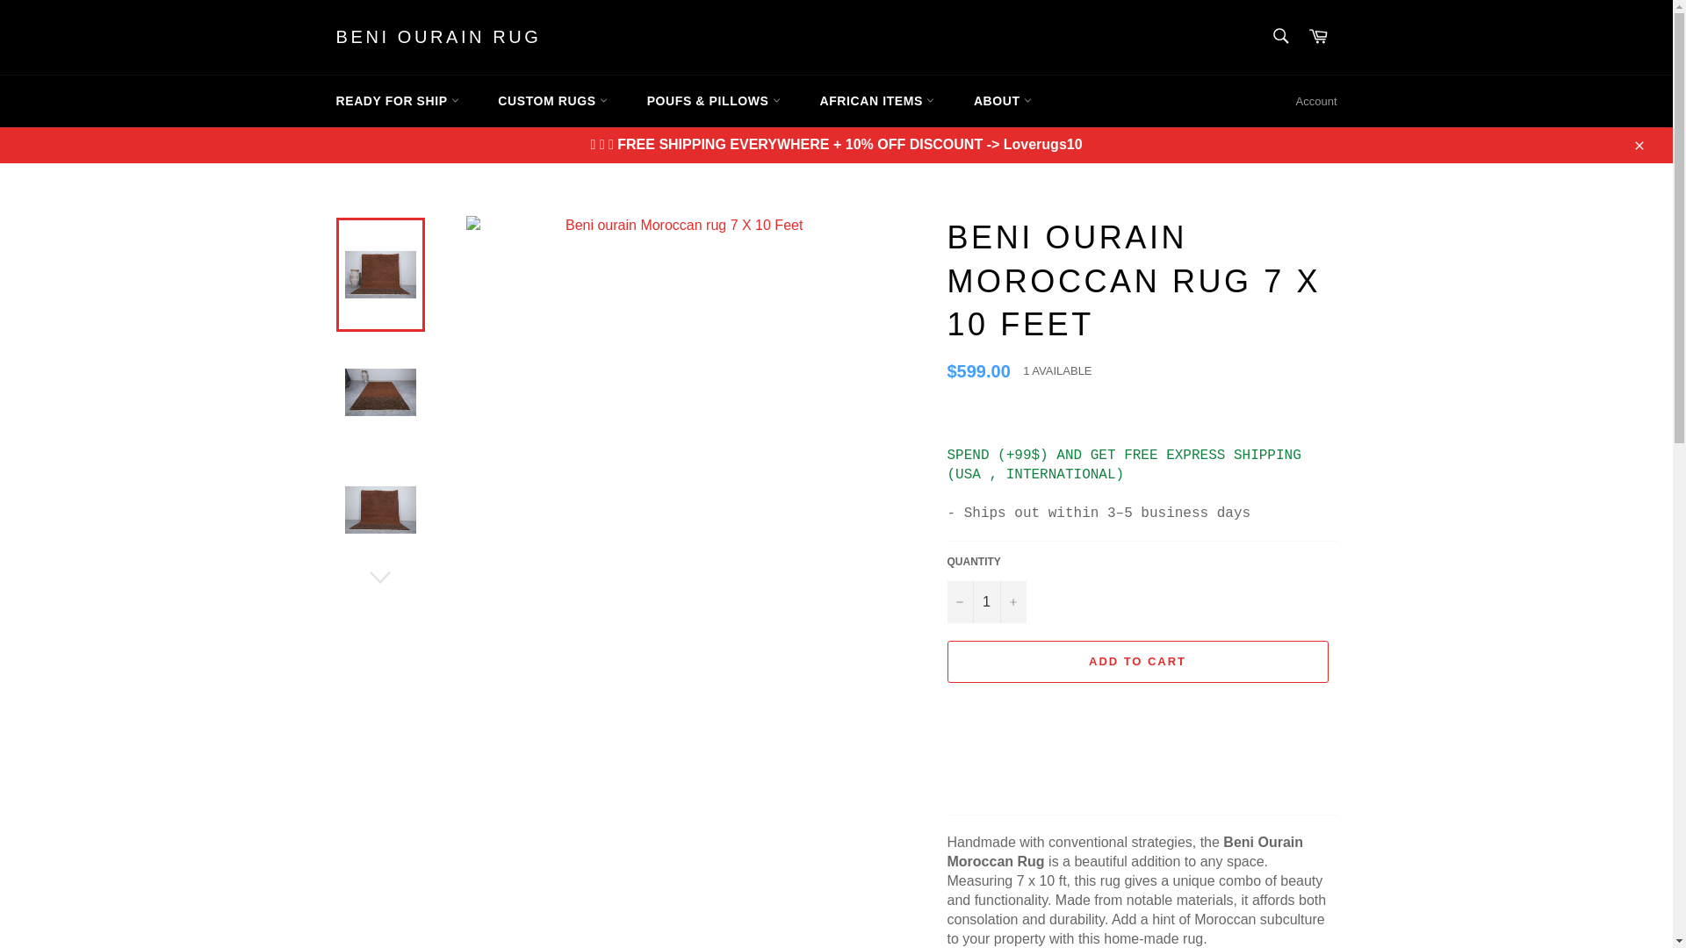  Describe the element at coordinates (1318, 37) in the screenshot. I see `Cart` at that location.